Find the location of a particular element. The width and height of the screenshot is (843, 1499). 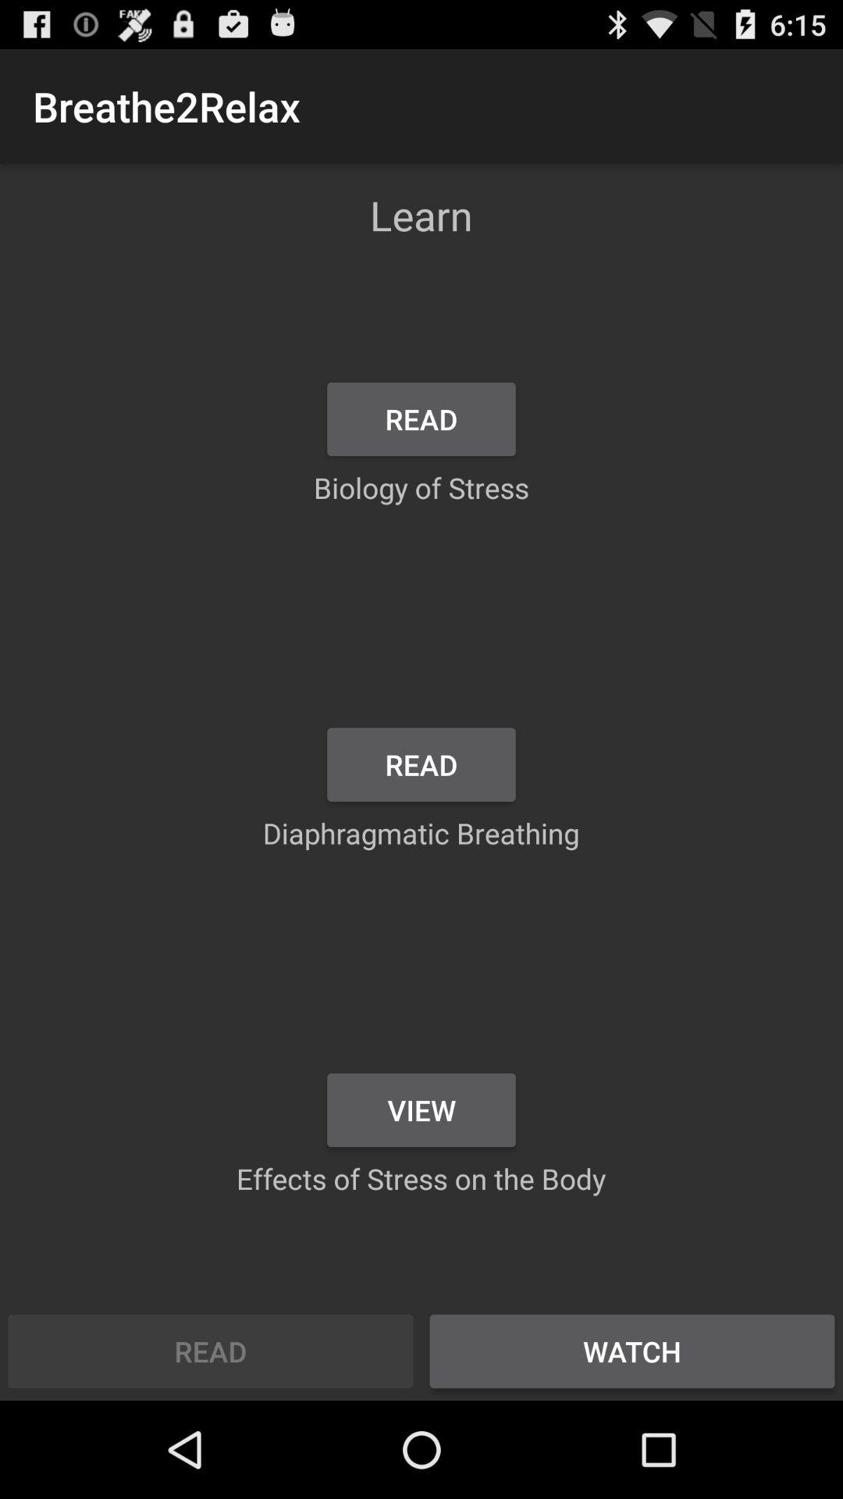

jump to the view item is located at coordinates (421, 1110).